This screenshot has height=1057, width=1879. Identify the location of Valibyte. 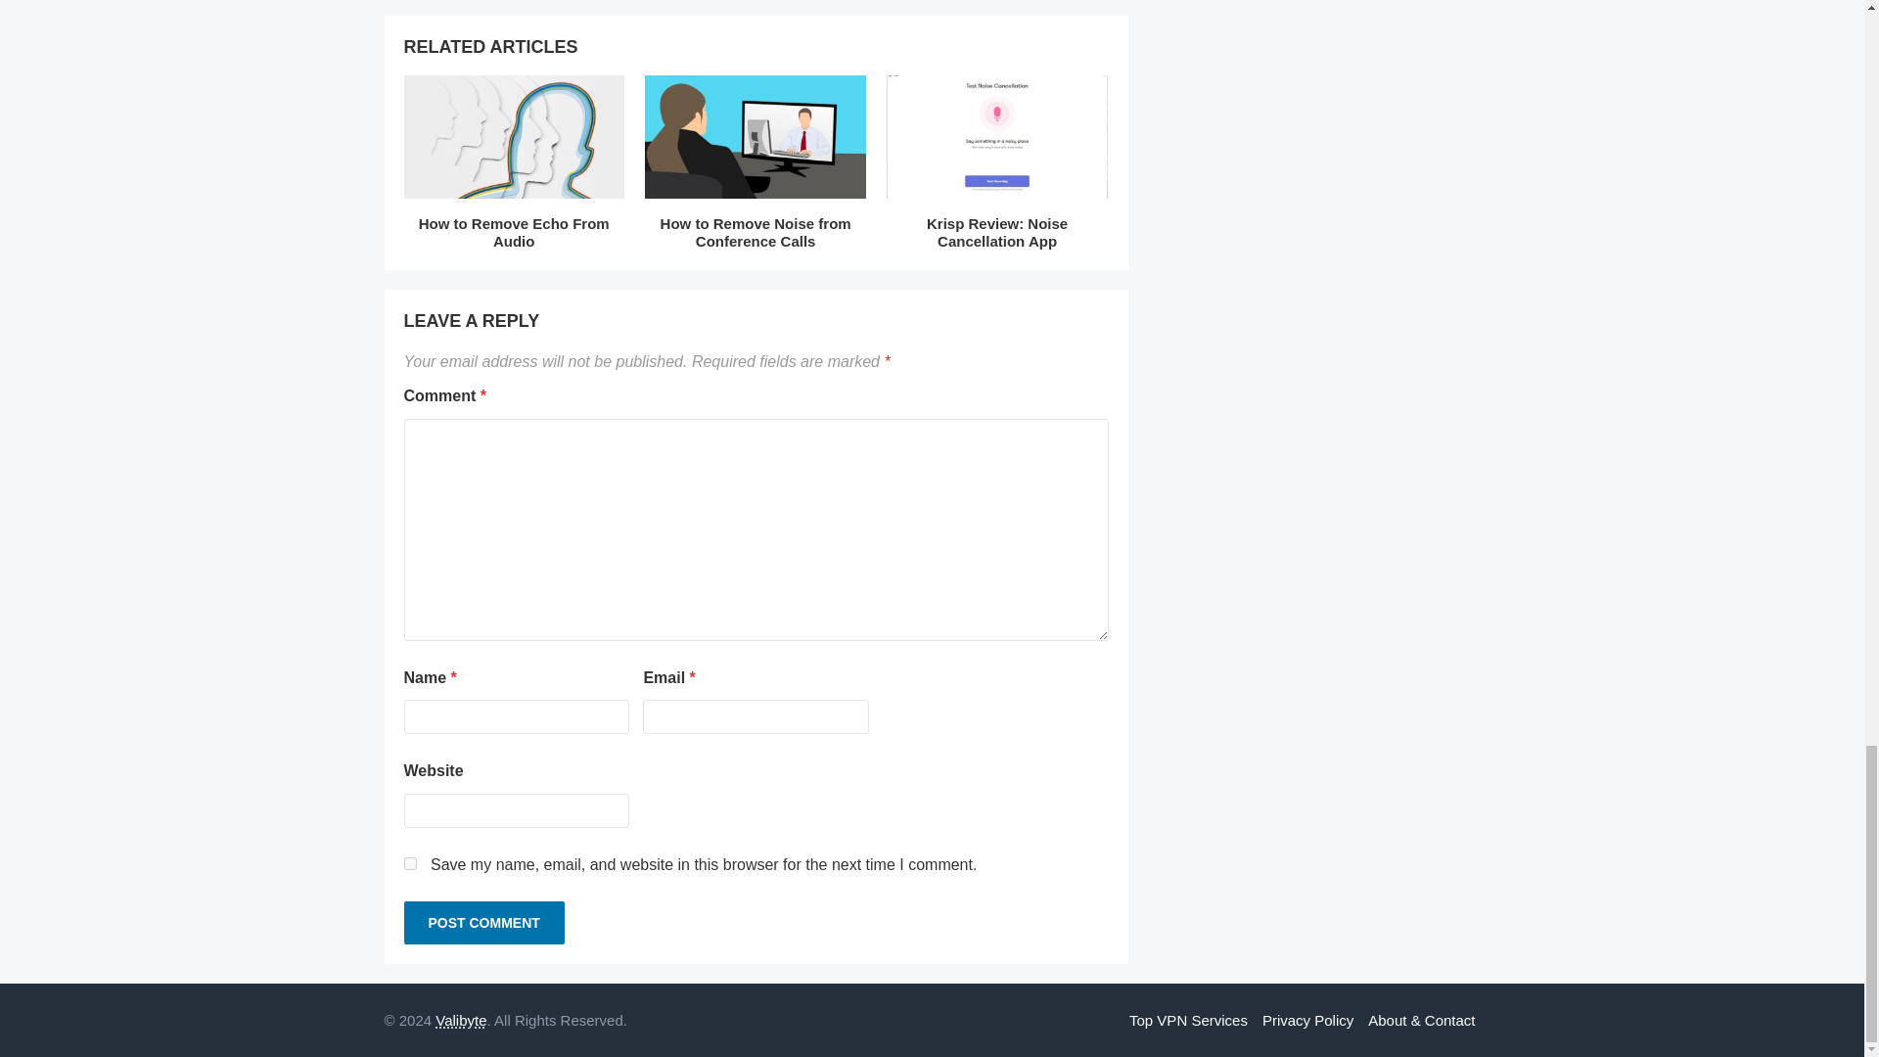
(461, 1020).